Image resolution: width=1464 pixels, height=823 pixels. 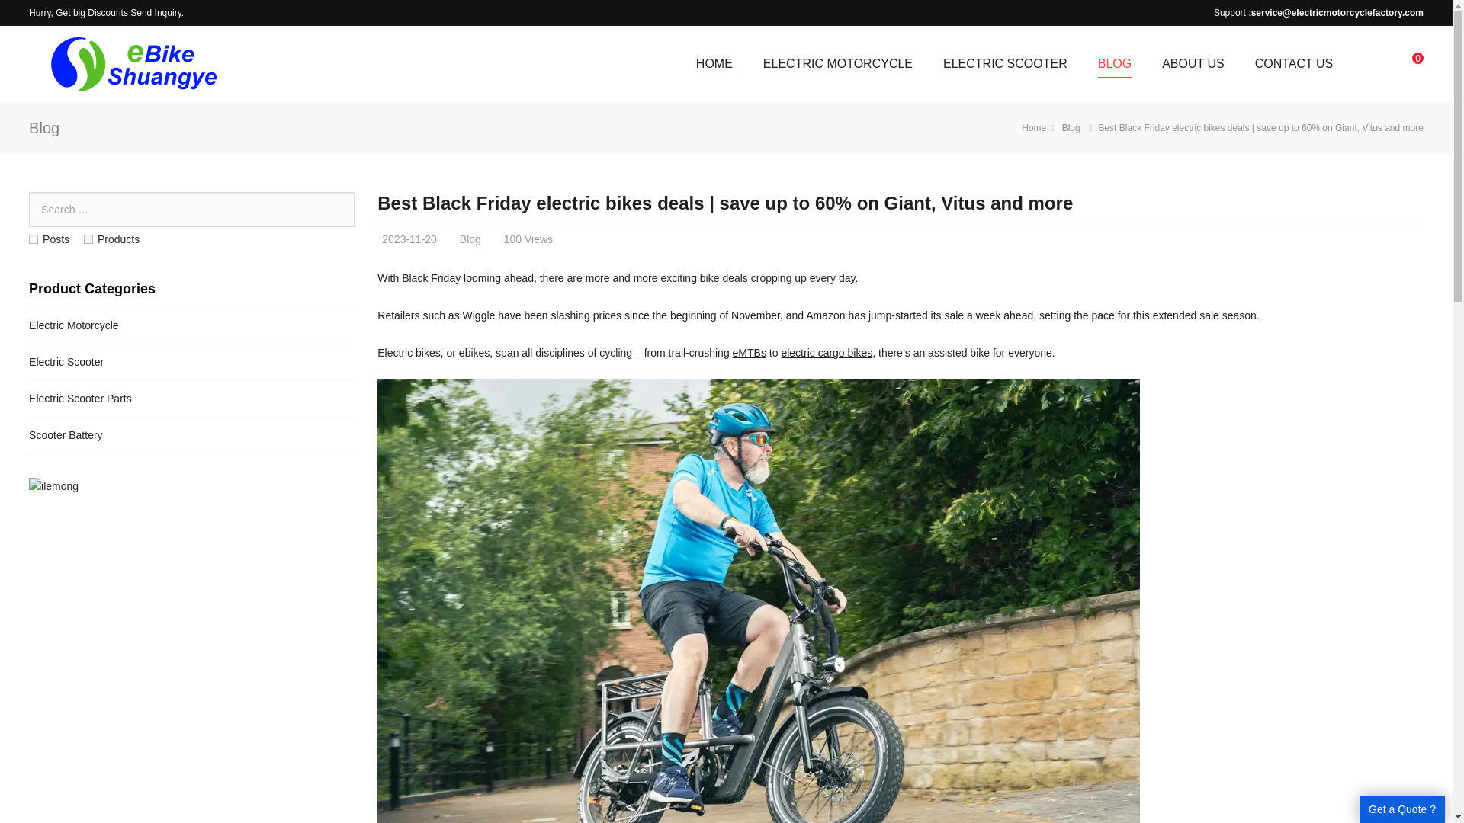 What do you see at coordinates (714, 63) in the screenshot?
I see `HOME` at bounding box center [714, 63].